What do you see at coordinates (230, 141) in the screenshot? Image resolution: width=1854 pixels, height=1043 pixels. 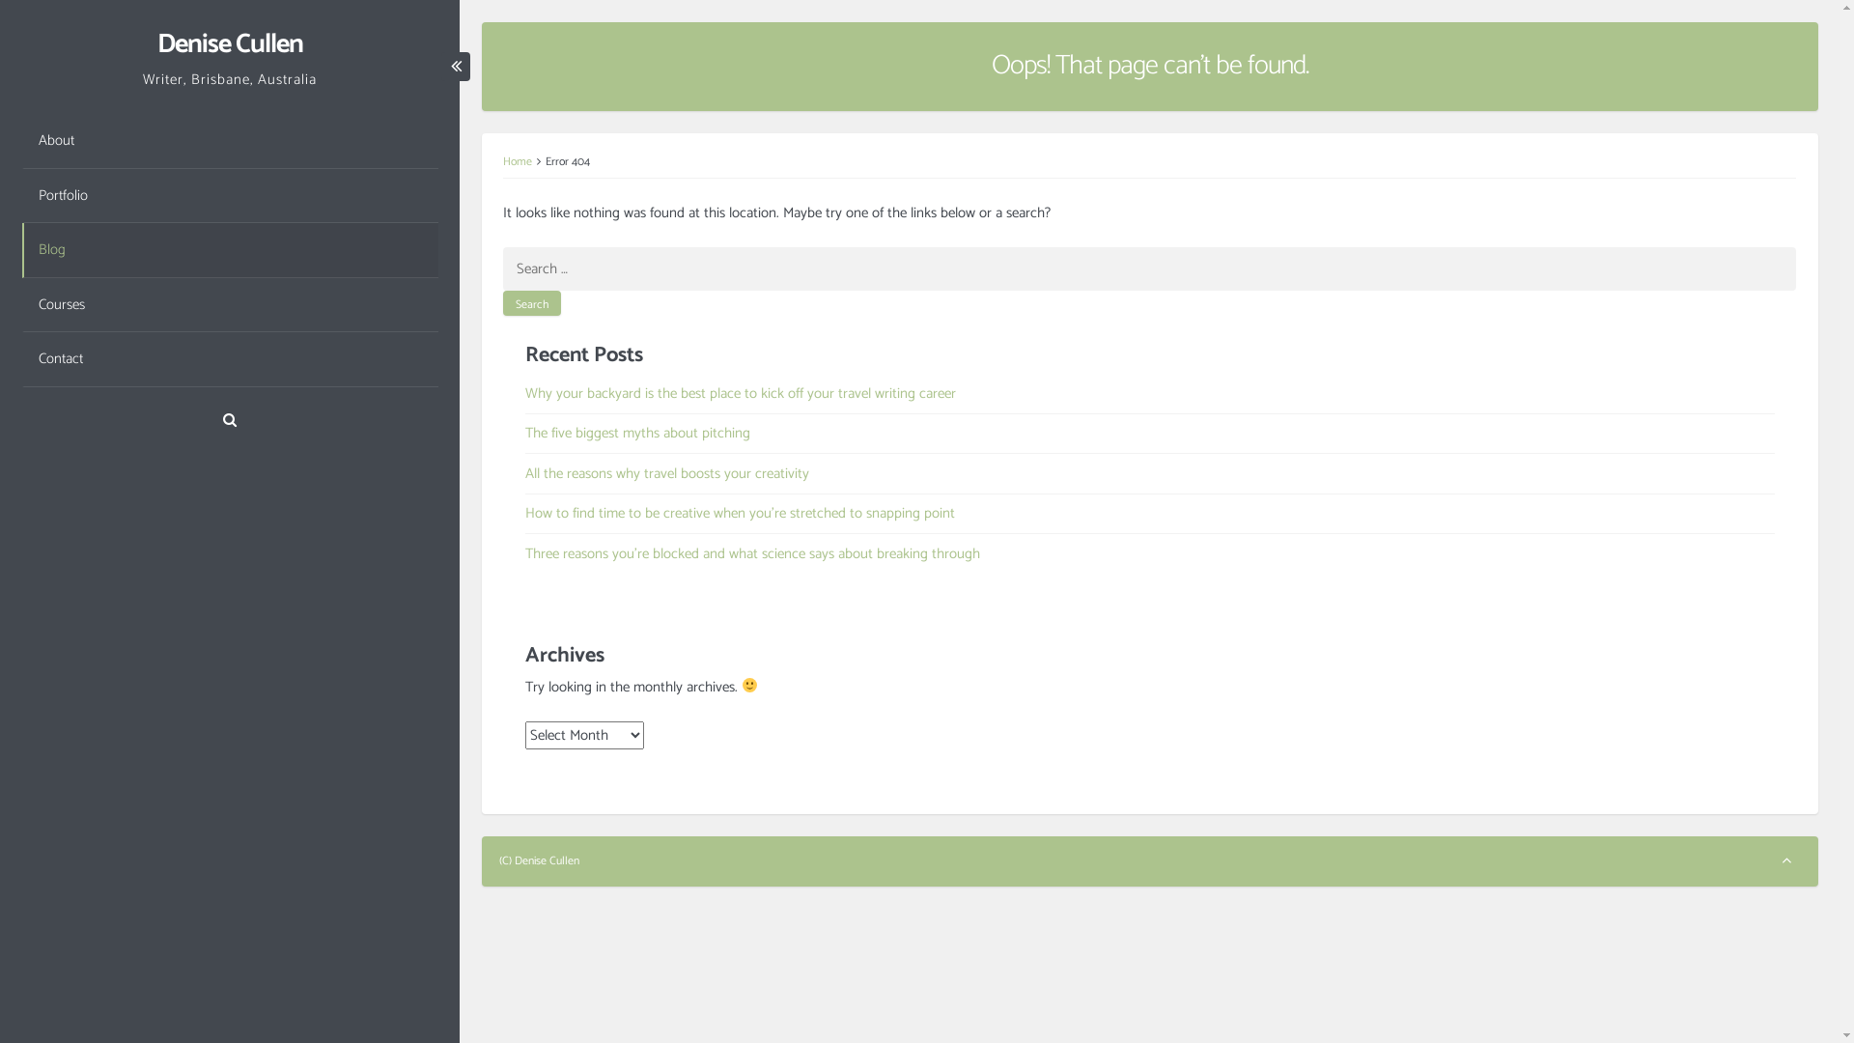 I see `About` at bounding box center [230, 141].